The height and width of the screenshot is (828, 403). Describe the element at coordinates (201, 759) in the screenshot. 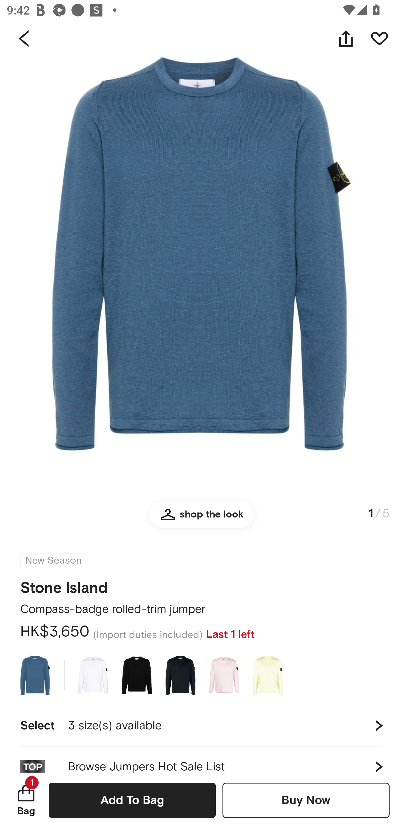

I see `Browse Jumpers Hot Sale List` at that location.